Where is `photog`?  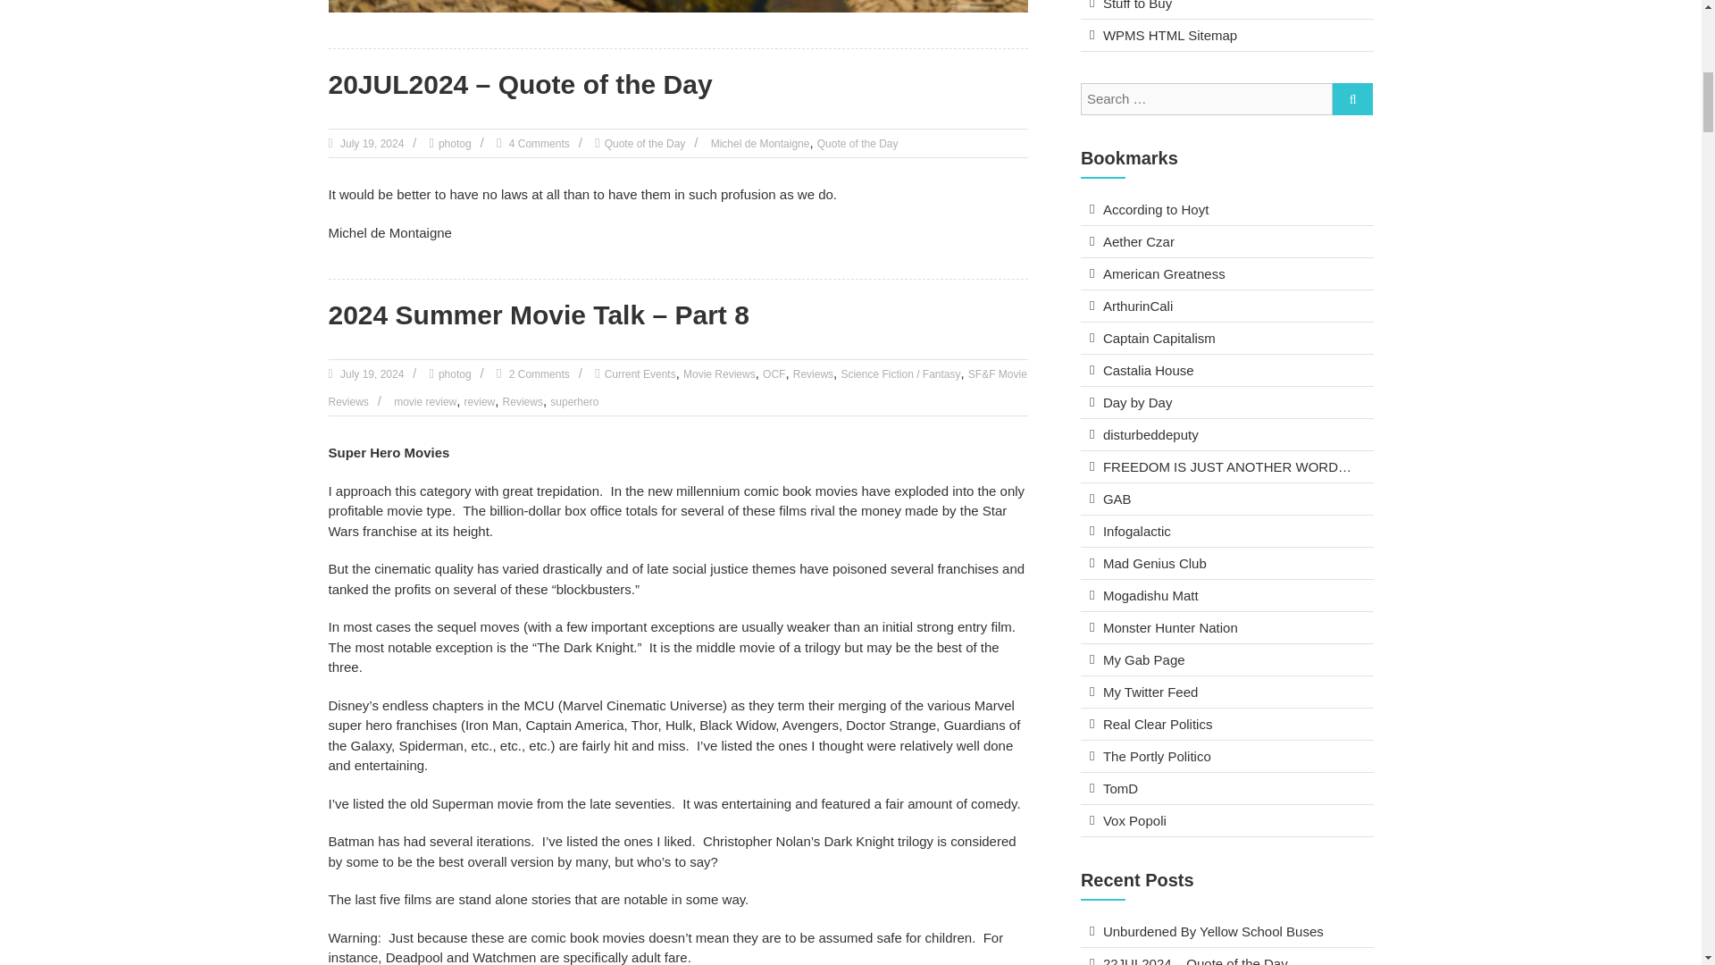 photog is located at coordinates (456, 373).